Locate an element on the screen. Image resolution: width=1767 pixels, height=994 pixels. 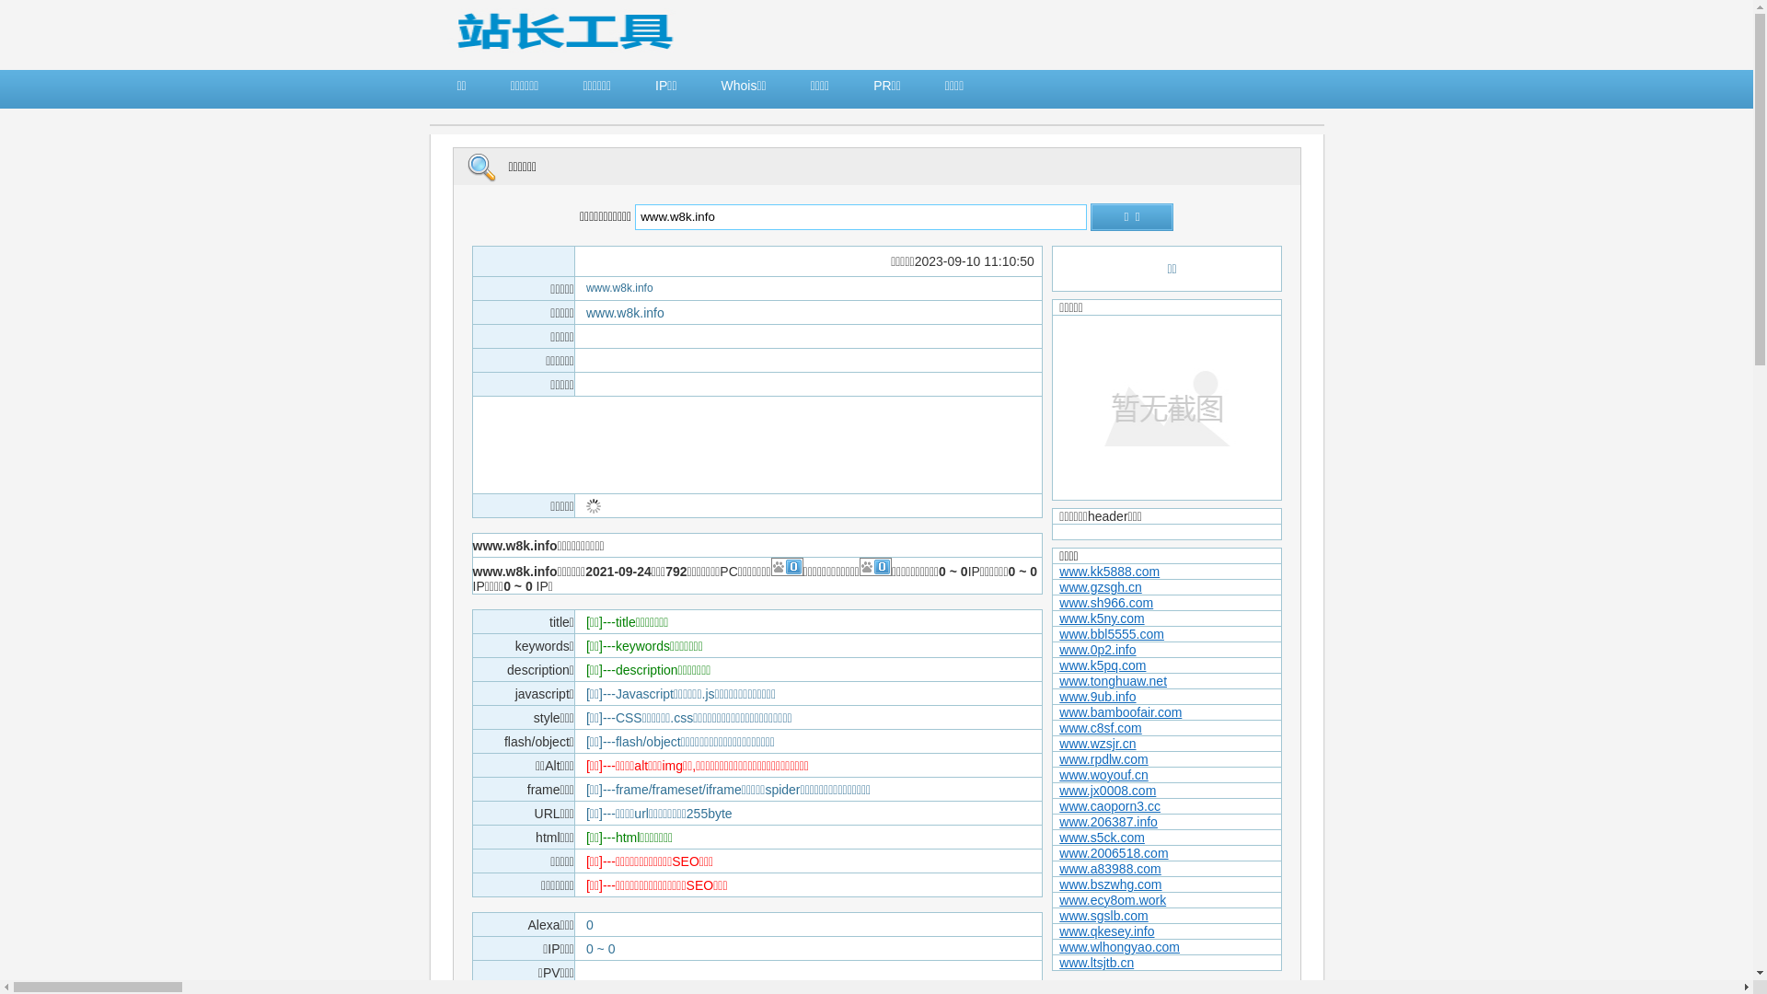
www.wzsjr.cn is located at coordinates (1097, 744).